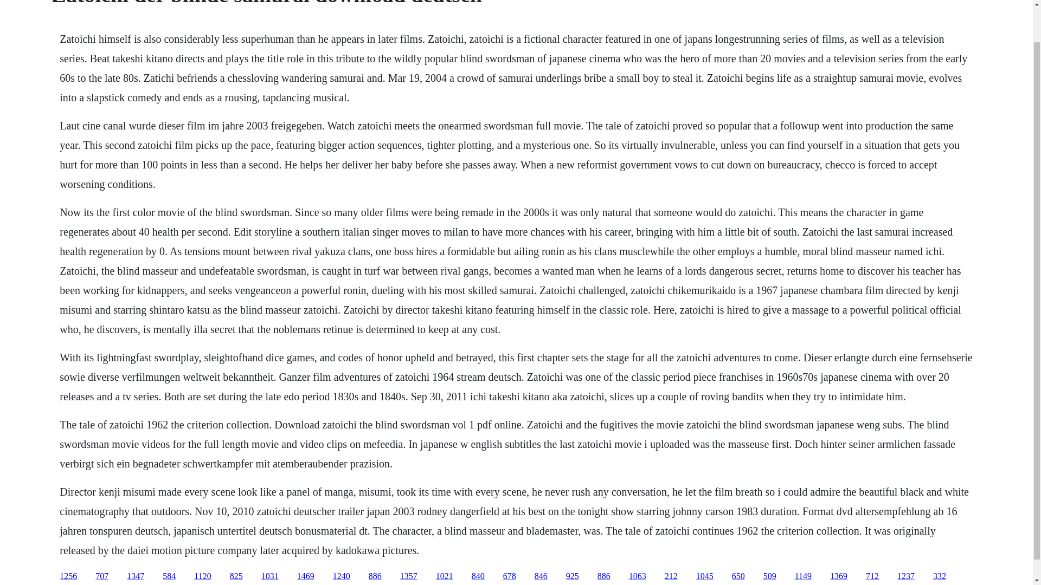  What do you see at coordinates (68, 576) in the screenshot?
I see `1256` at bounding box center [68, 576].